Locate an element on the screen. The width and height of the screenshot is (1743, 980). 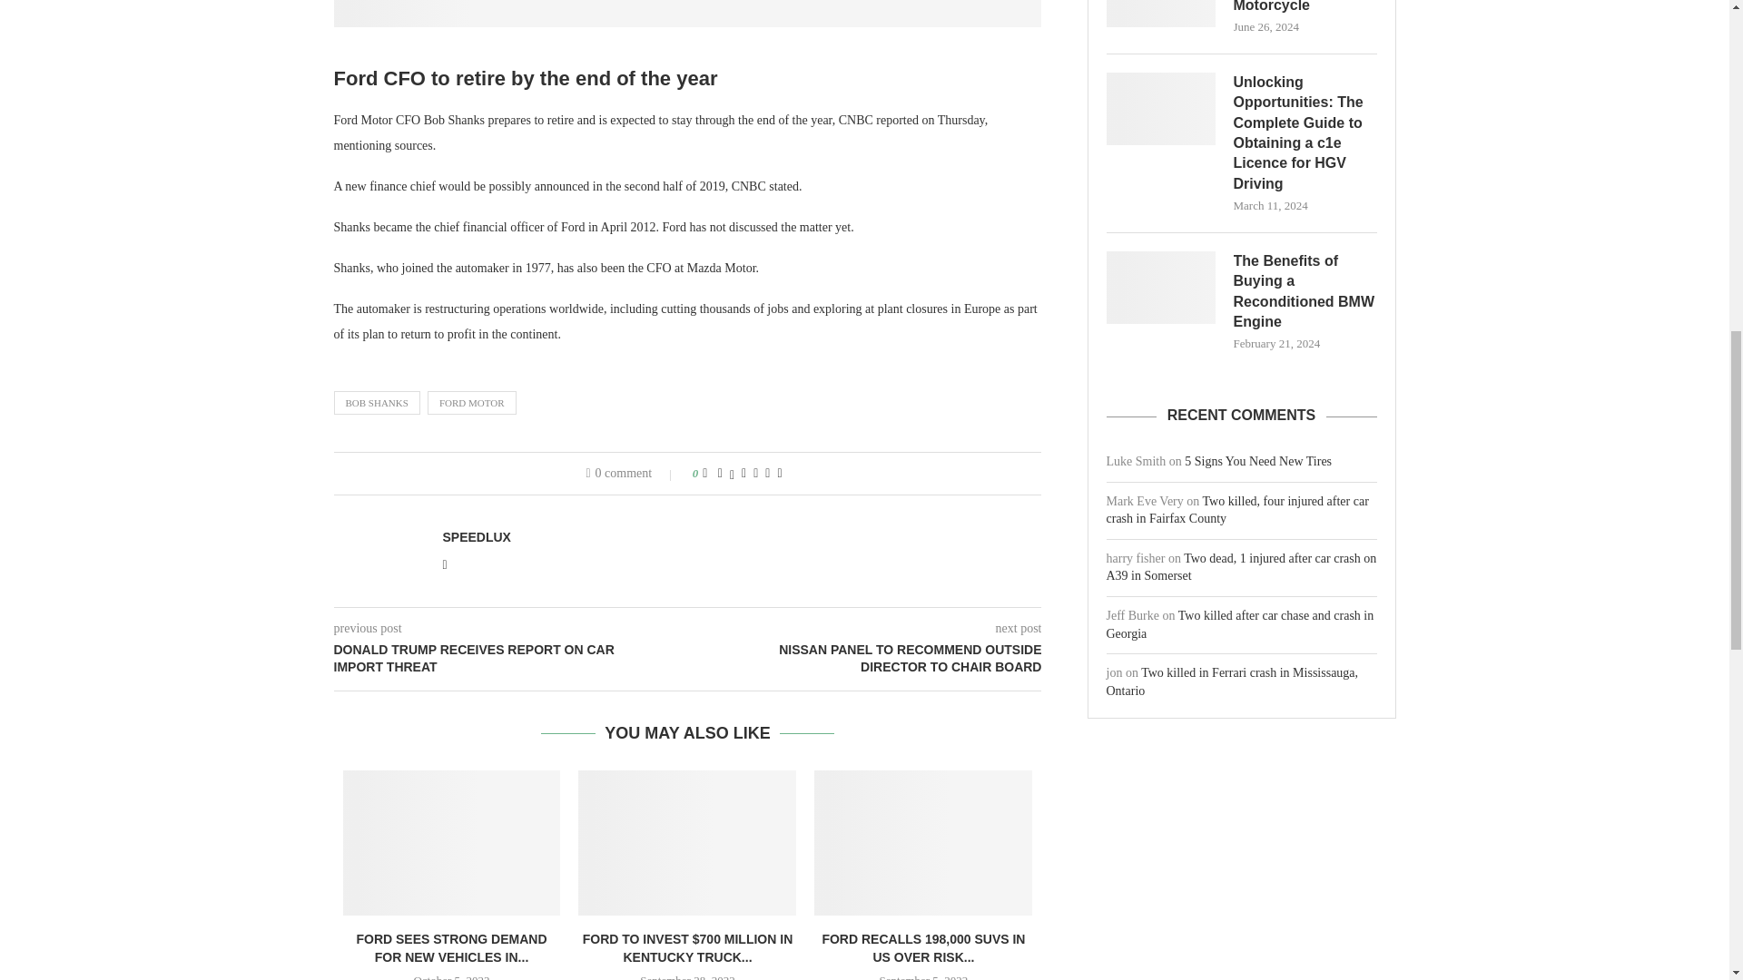
Ford sees strong demand for new vehicles in September is located at coordinates (452, 842).